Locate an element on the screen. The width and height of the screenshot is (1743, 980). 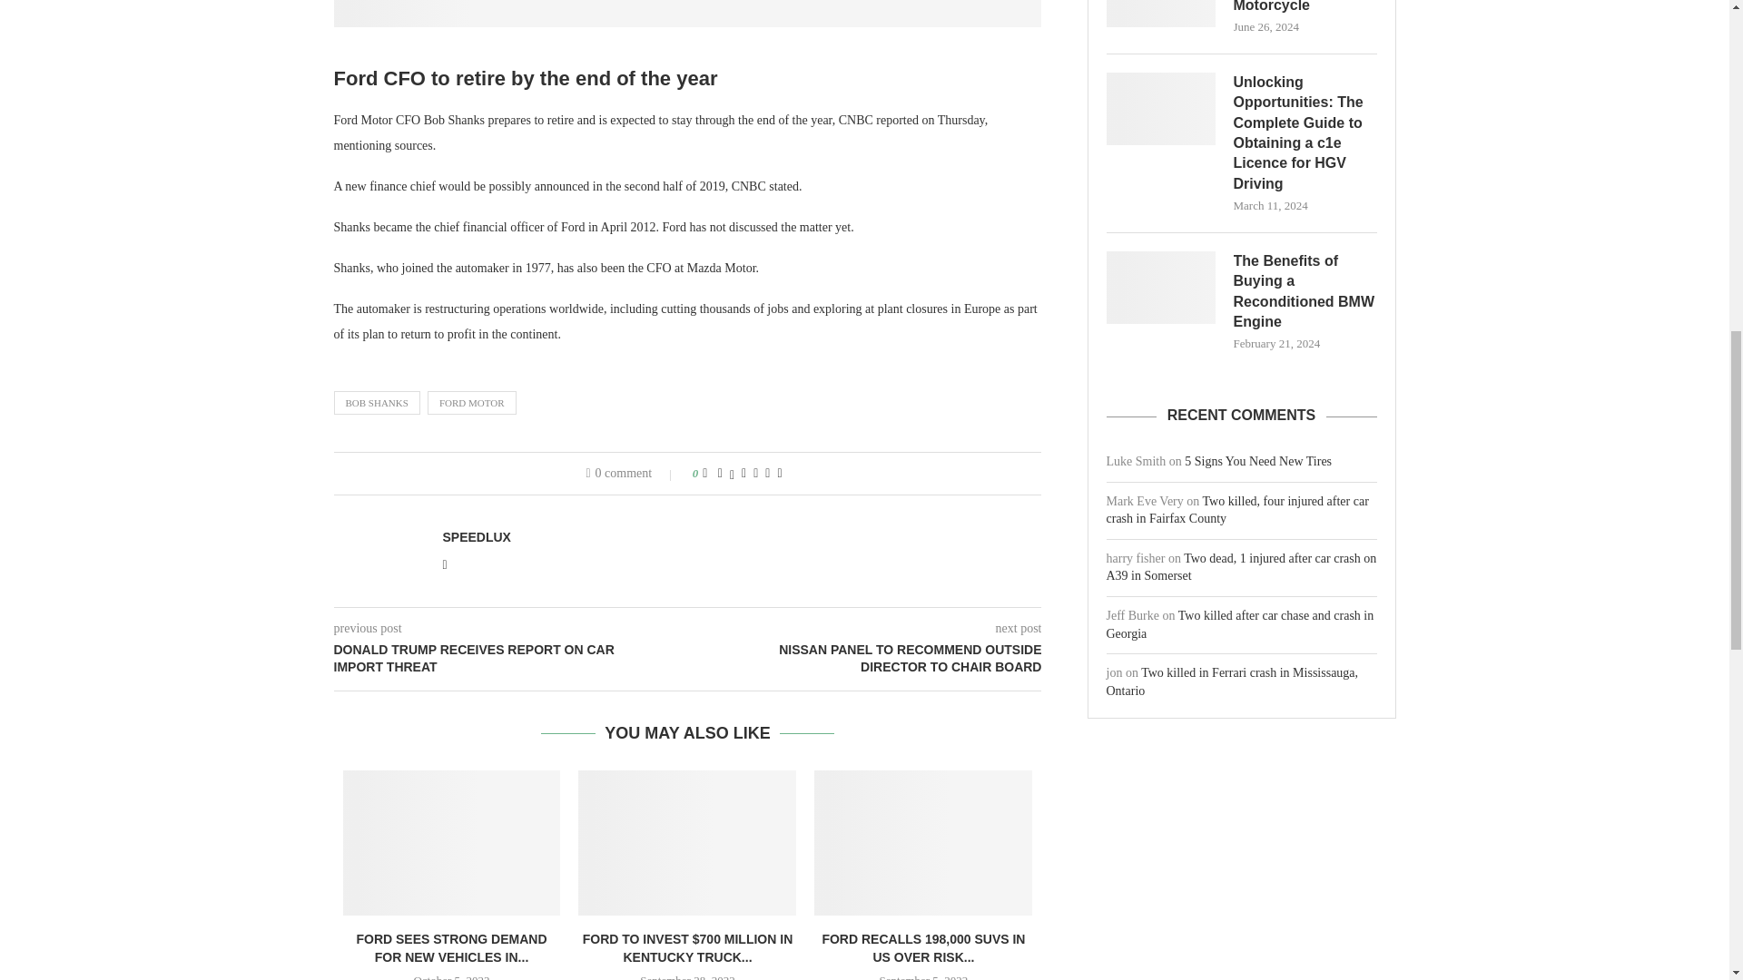
Ford sees strong demand for new vehicles in September is located at coordinates (452, 842).